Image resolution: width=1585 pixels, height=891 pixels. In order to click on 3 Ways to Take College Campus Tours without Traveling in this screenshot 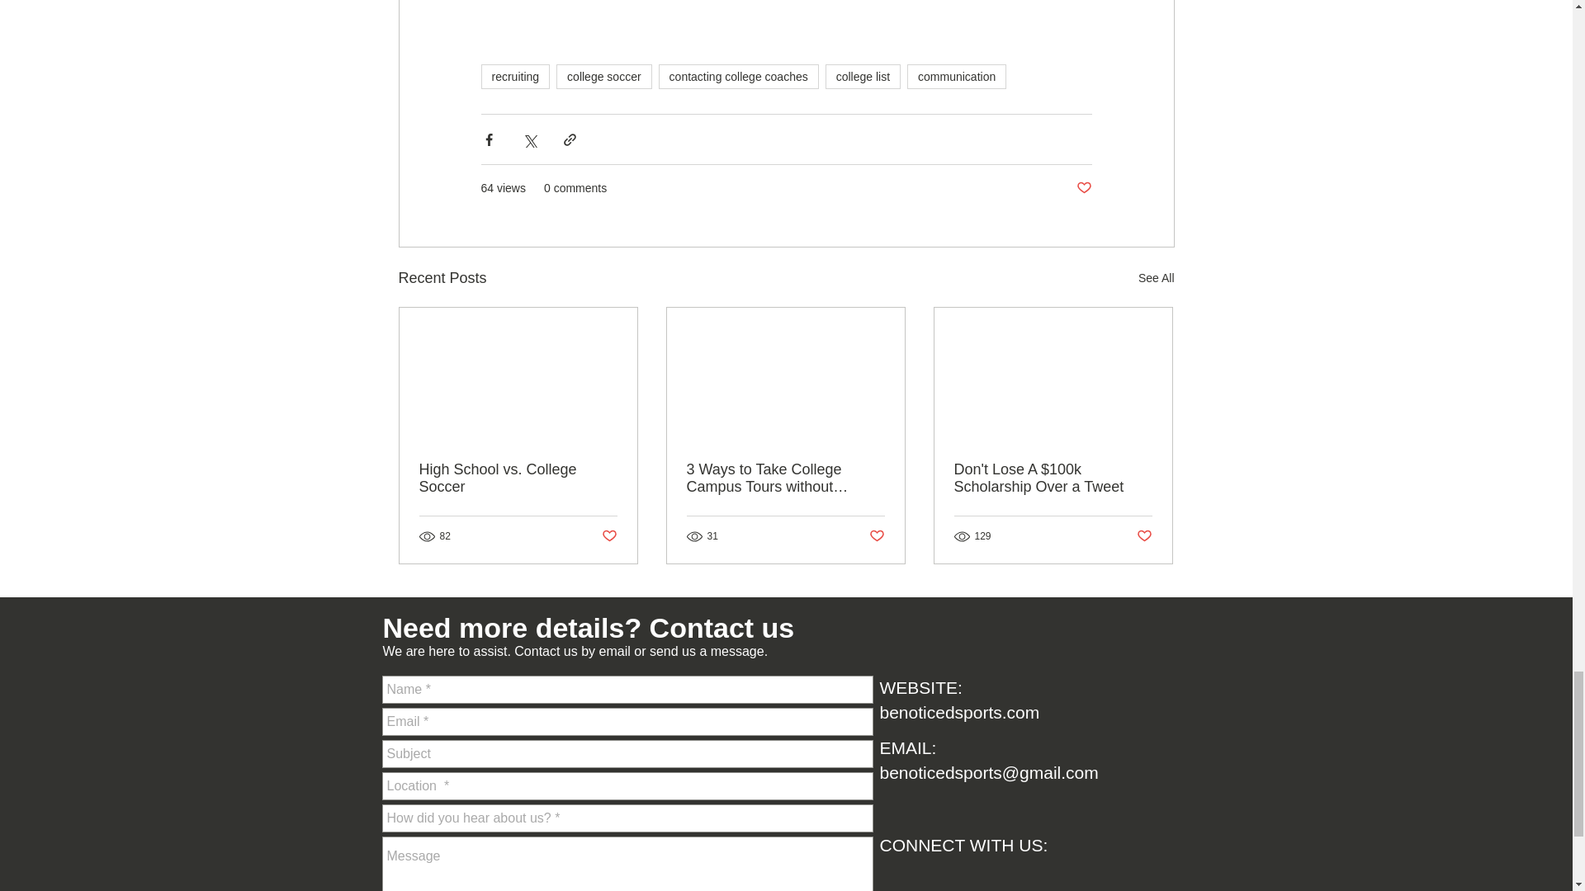, I will do `click(785, 478)`.